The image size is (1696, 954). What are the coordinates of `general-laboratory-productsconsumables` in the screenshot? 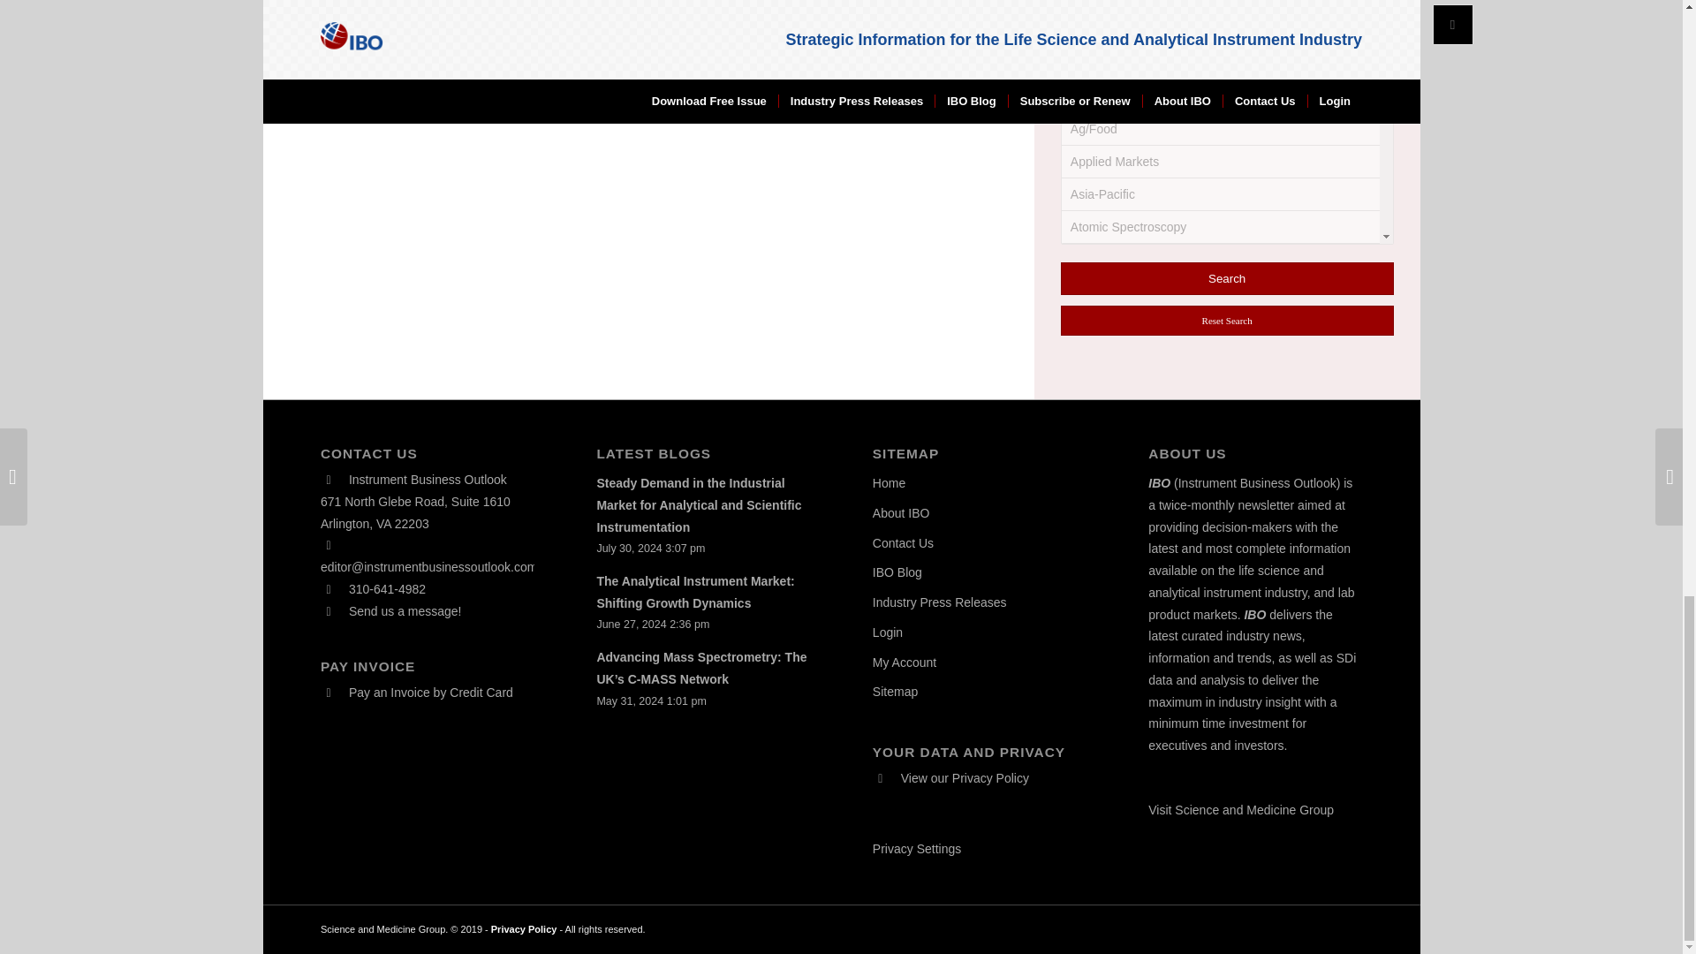 It's located at (1083, 182).